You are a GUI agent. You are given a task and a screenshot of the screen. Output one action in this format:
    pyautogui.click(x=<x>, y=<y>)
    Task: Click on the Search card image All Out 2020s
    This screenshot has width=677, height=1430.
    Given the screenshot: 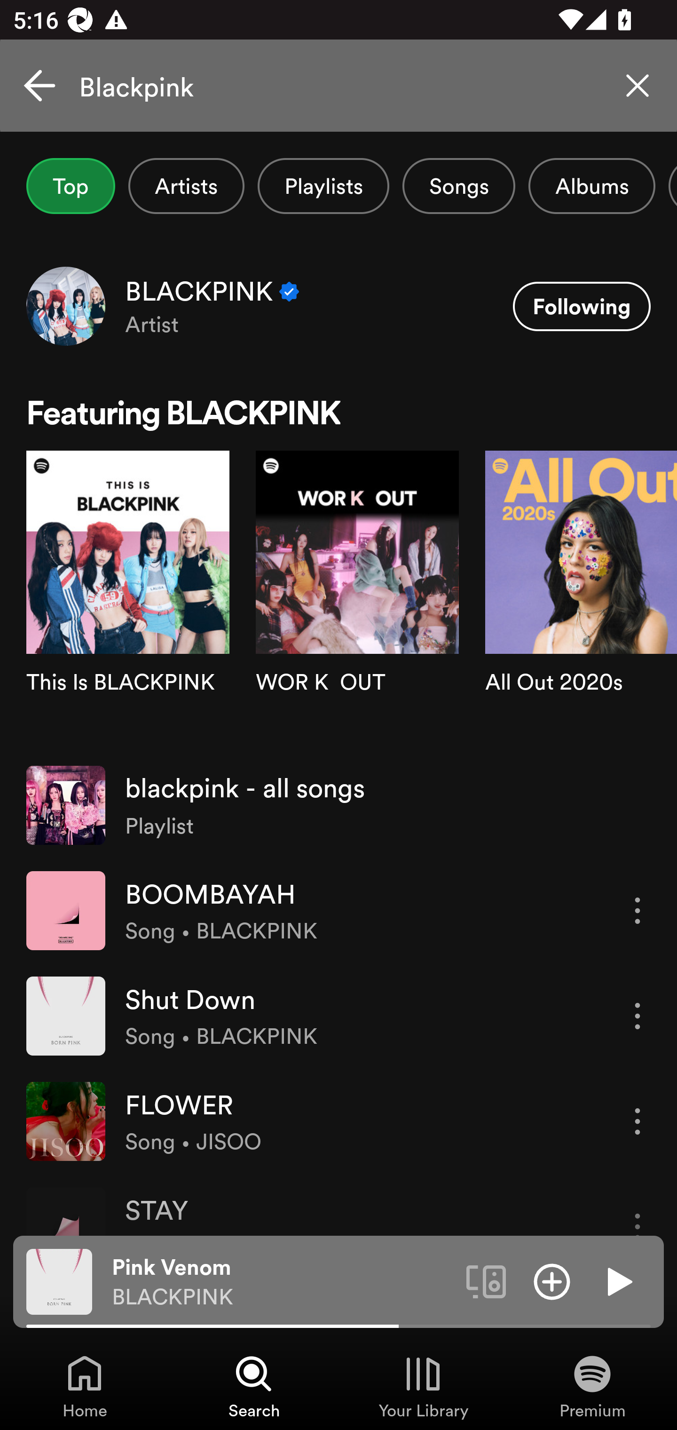 What is the action you would take?
    pyautogui.click(x=581, y=601)
    